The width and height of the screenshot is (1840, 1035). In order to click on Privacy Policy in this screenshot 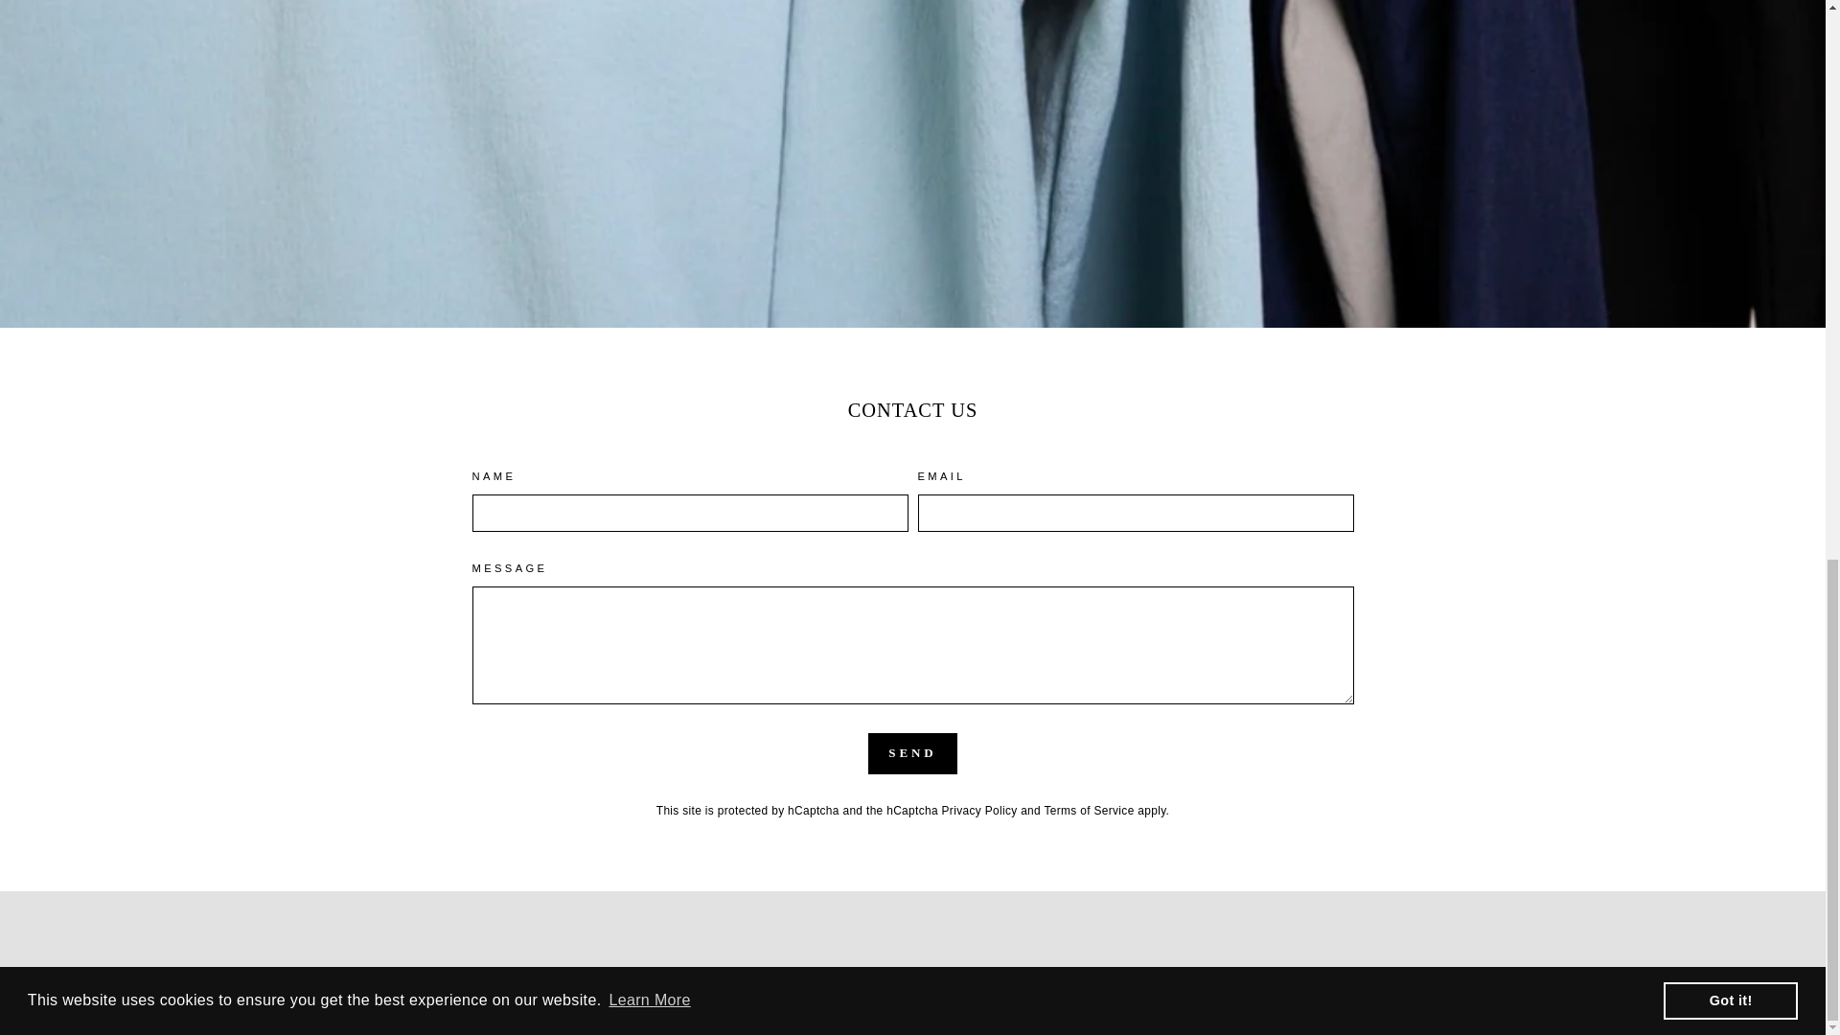, I will do `click(979, 811)`.